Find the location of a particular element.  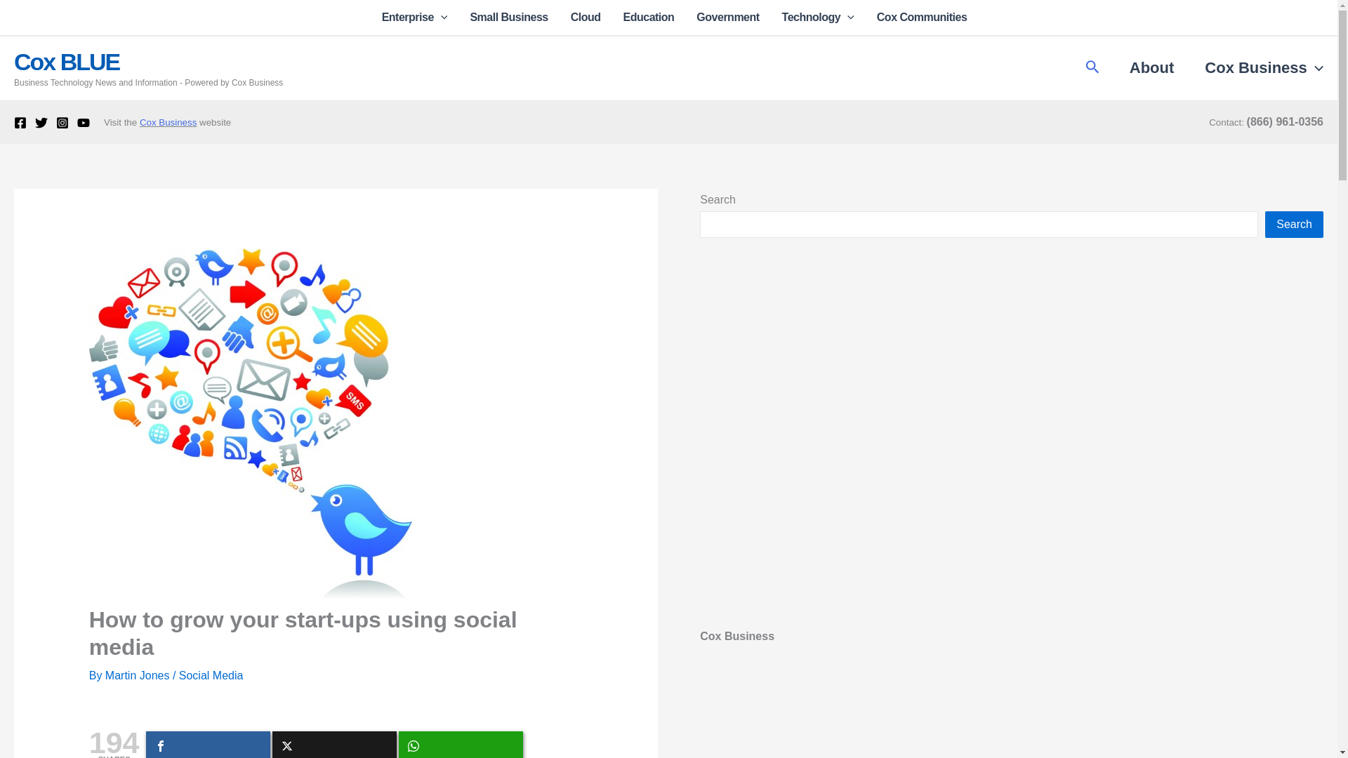

Small Business is located at coordinates (508, 17).